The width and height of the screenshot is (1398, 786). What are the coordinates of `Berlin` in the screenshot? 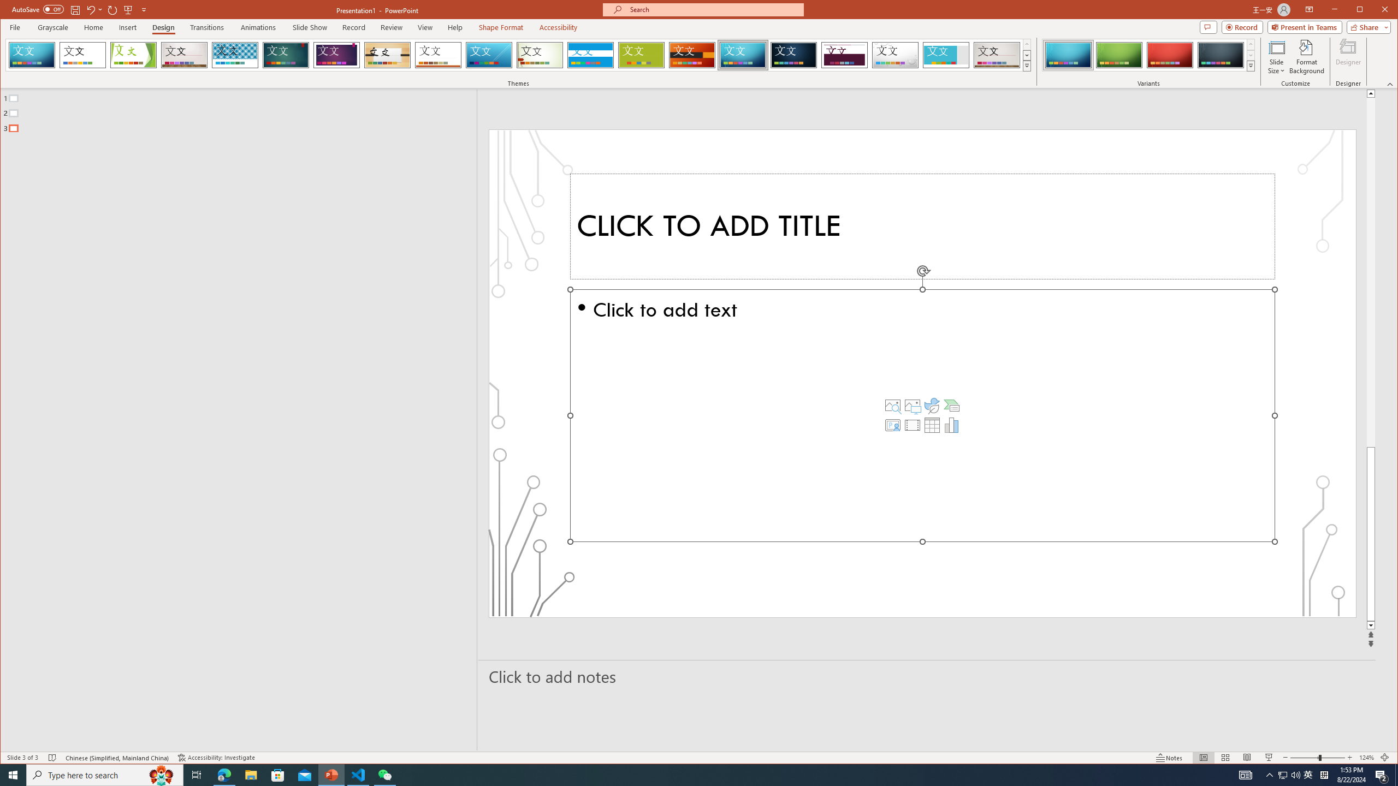 It's located at (692, 55).